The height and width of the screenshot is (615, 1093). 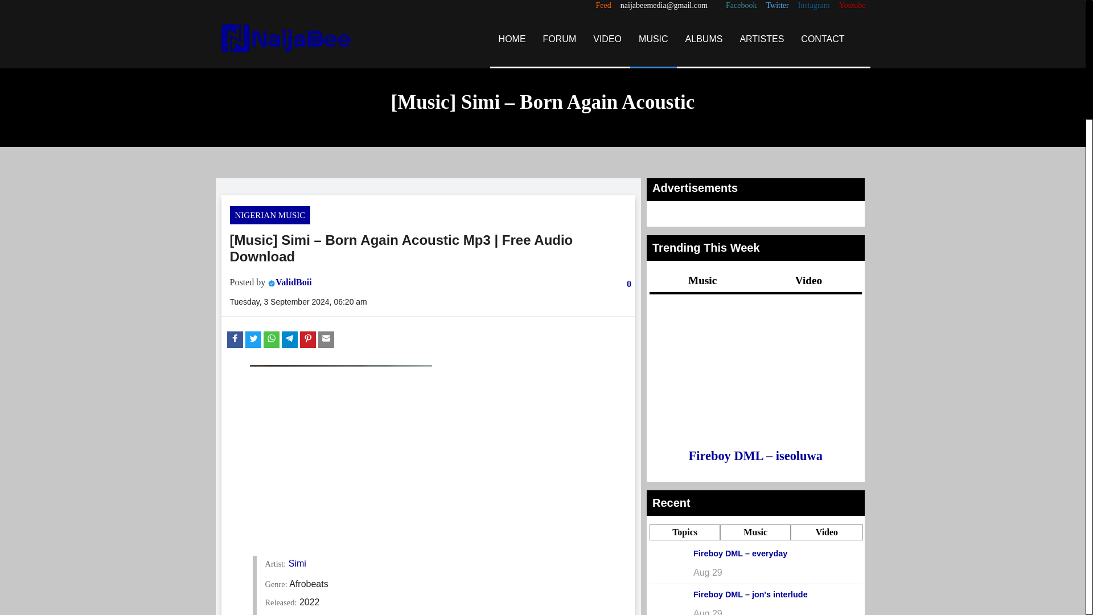 What do you see at coordinates (603, 6) in the screenshot?
I see `Feed` at bounding box center [603, 6].